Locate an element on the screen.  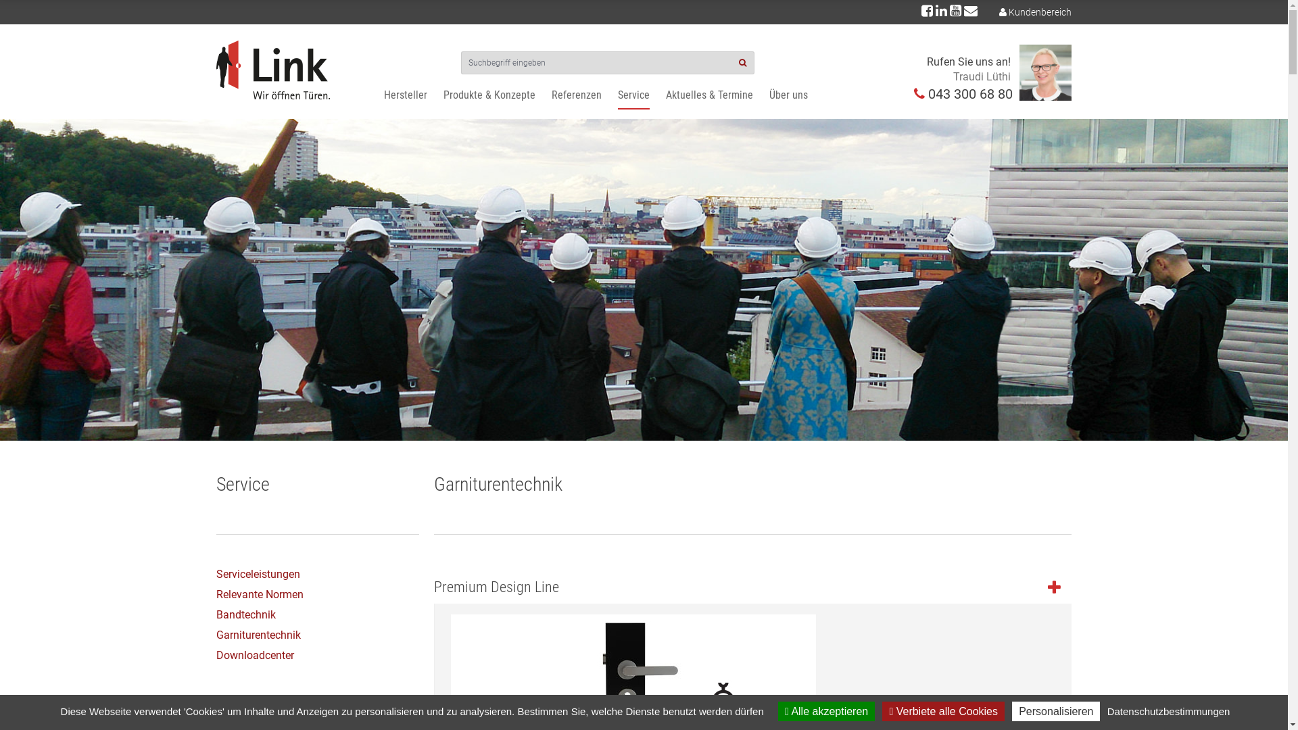
Kundenbereich is located at coordinates (1040, 12).